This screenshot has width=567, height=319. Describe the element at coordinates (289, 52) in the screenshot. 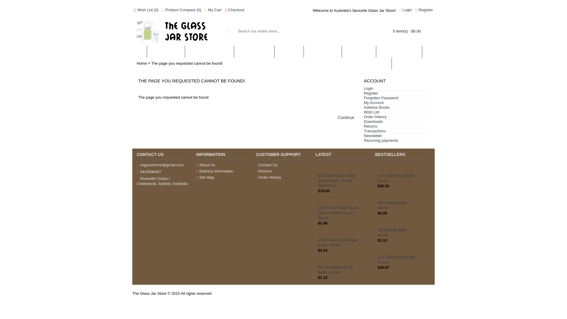

I see `BOTTLES` at that location.